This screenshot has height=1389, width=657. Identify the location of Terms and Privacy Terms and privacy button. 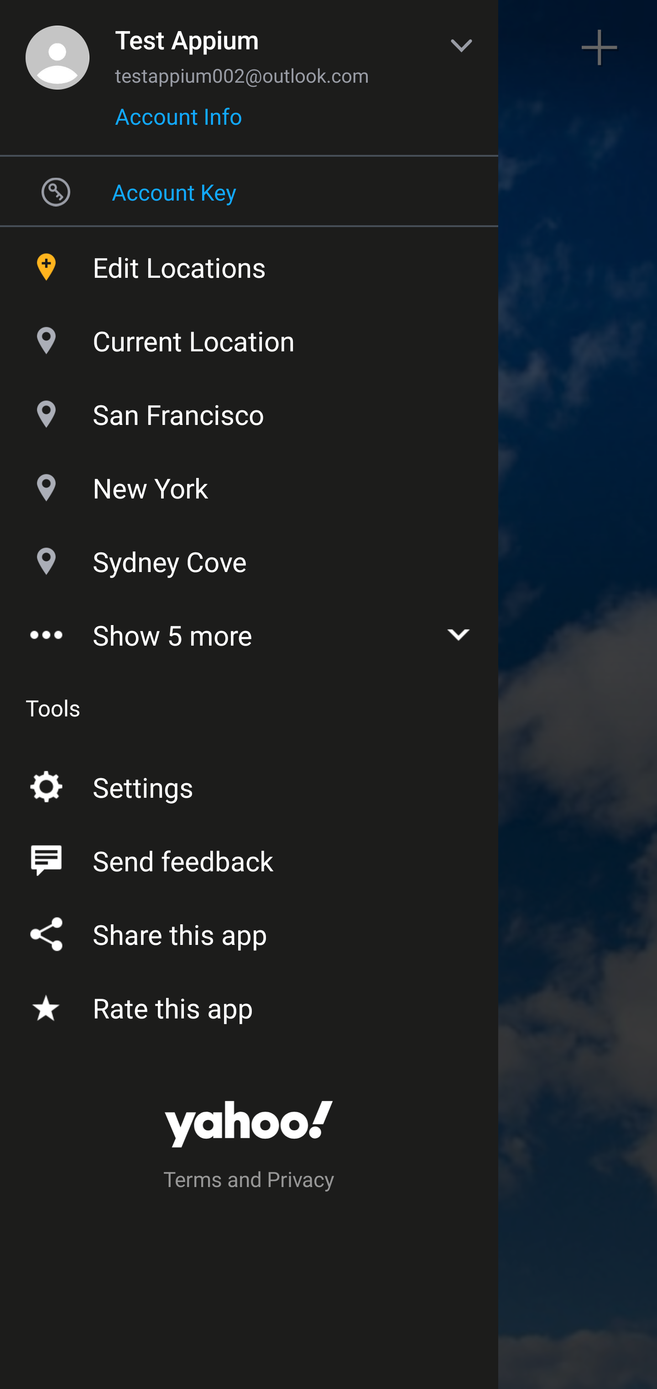
(249, 1182).